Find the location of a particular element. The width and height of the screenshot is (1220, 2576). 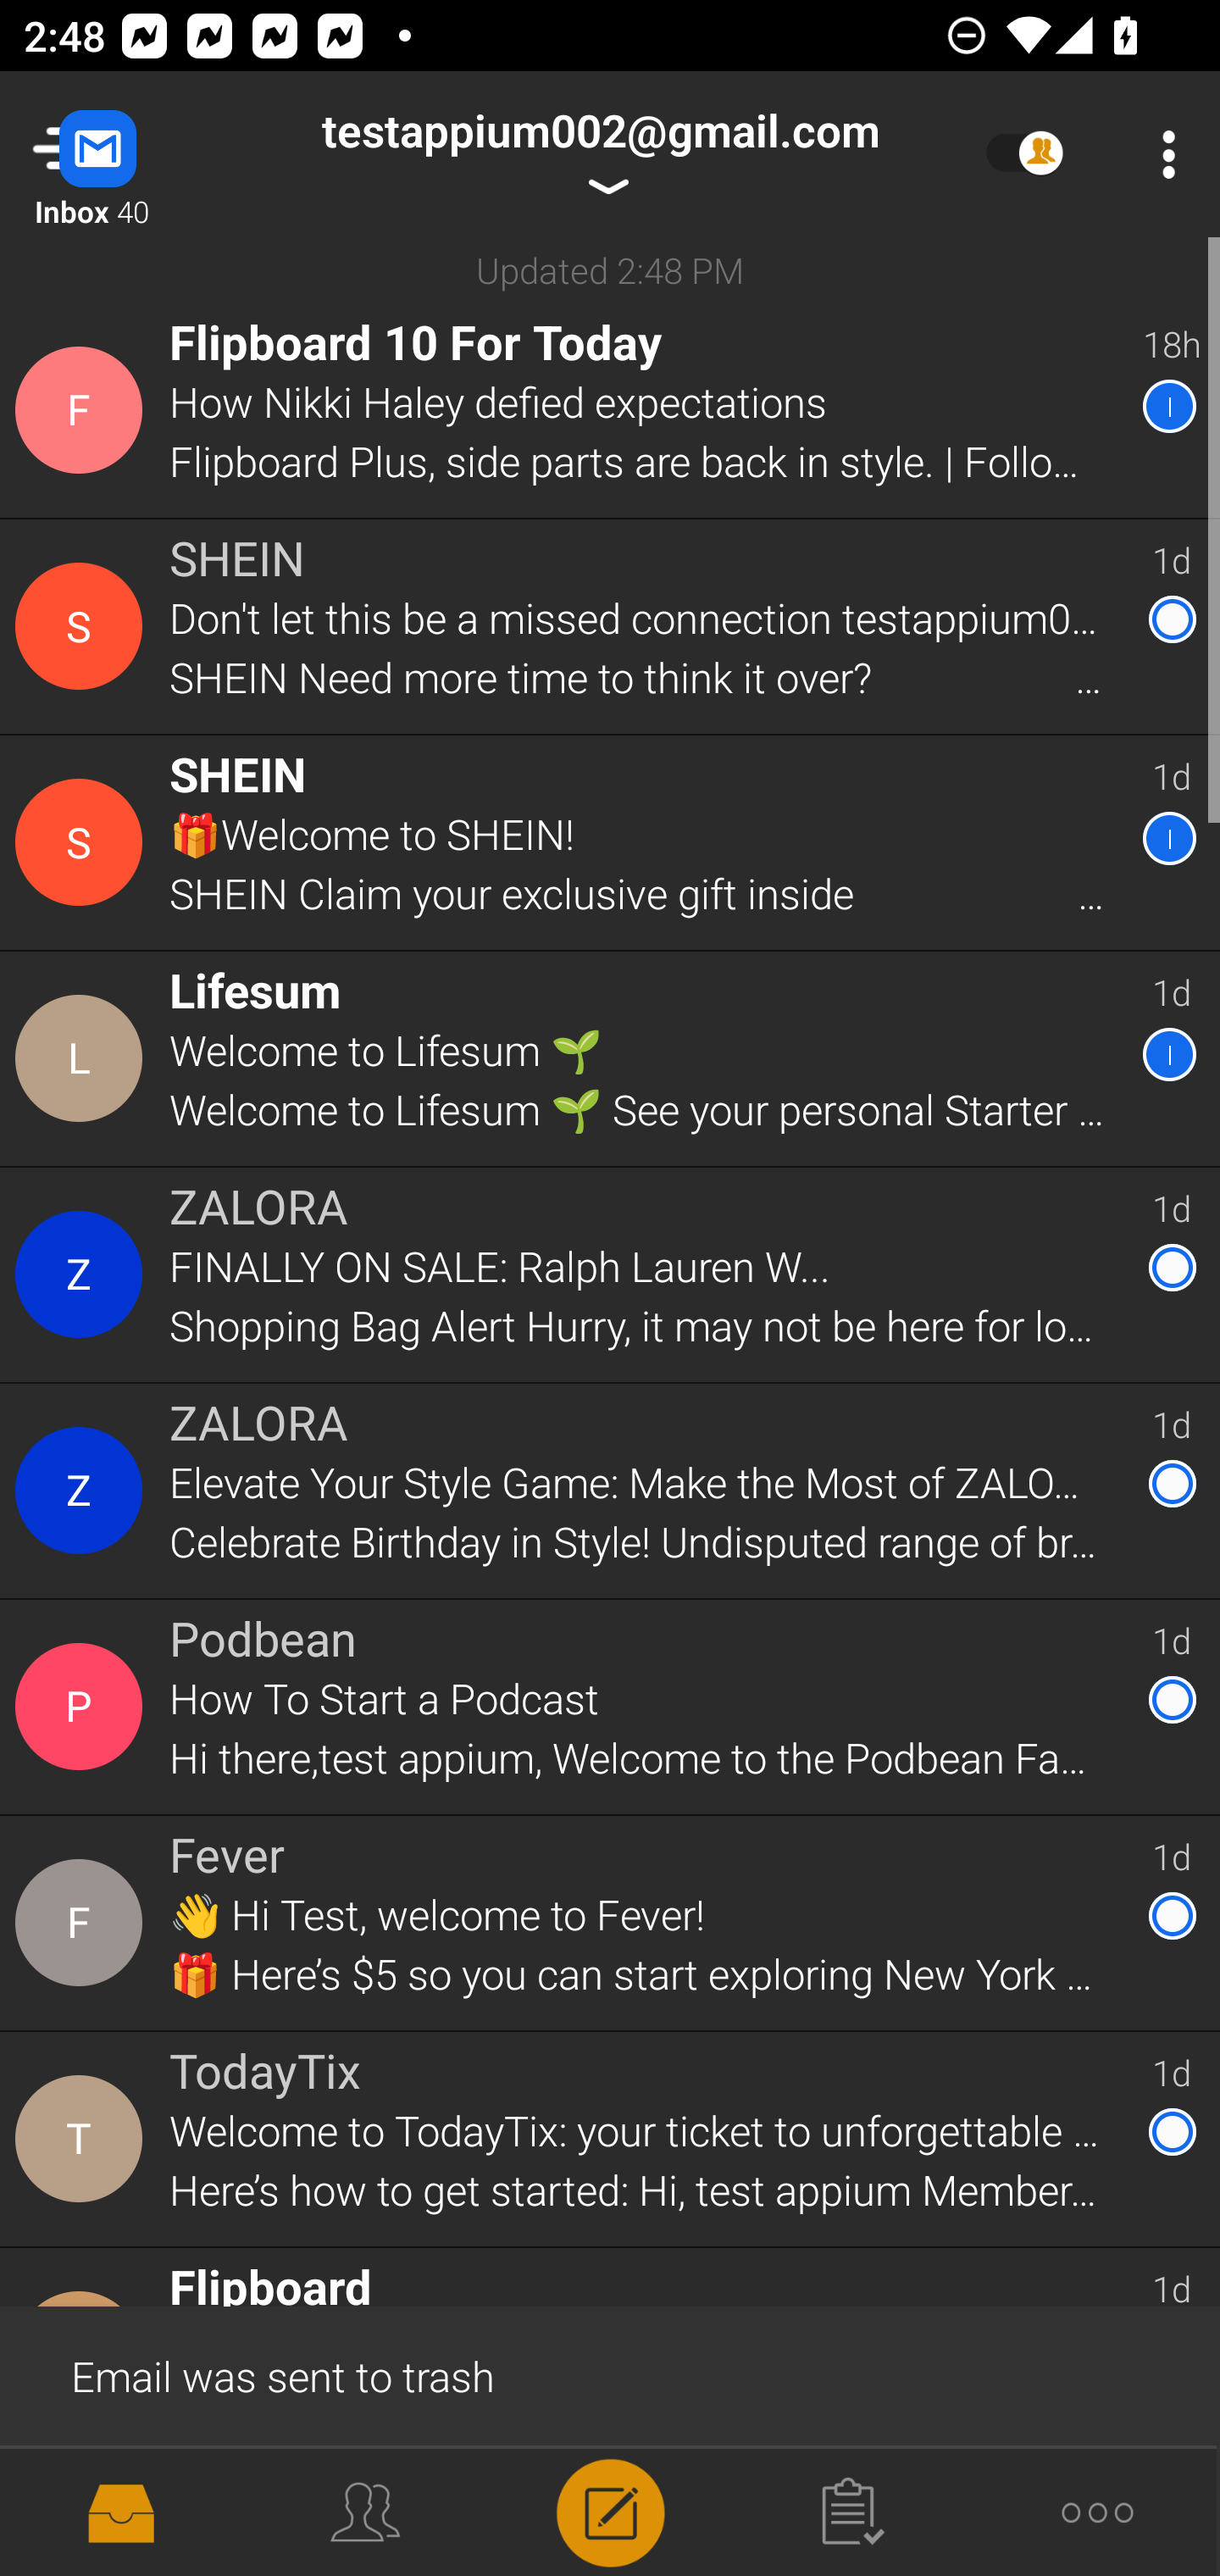

More Options is located at coordinates (1161, 154).